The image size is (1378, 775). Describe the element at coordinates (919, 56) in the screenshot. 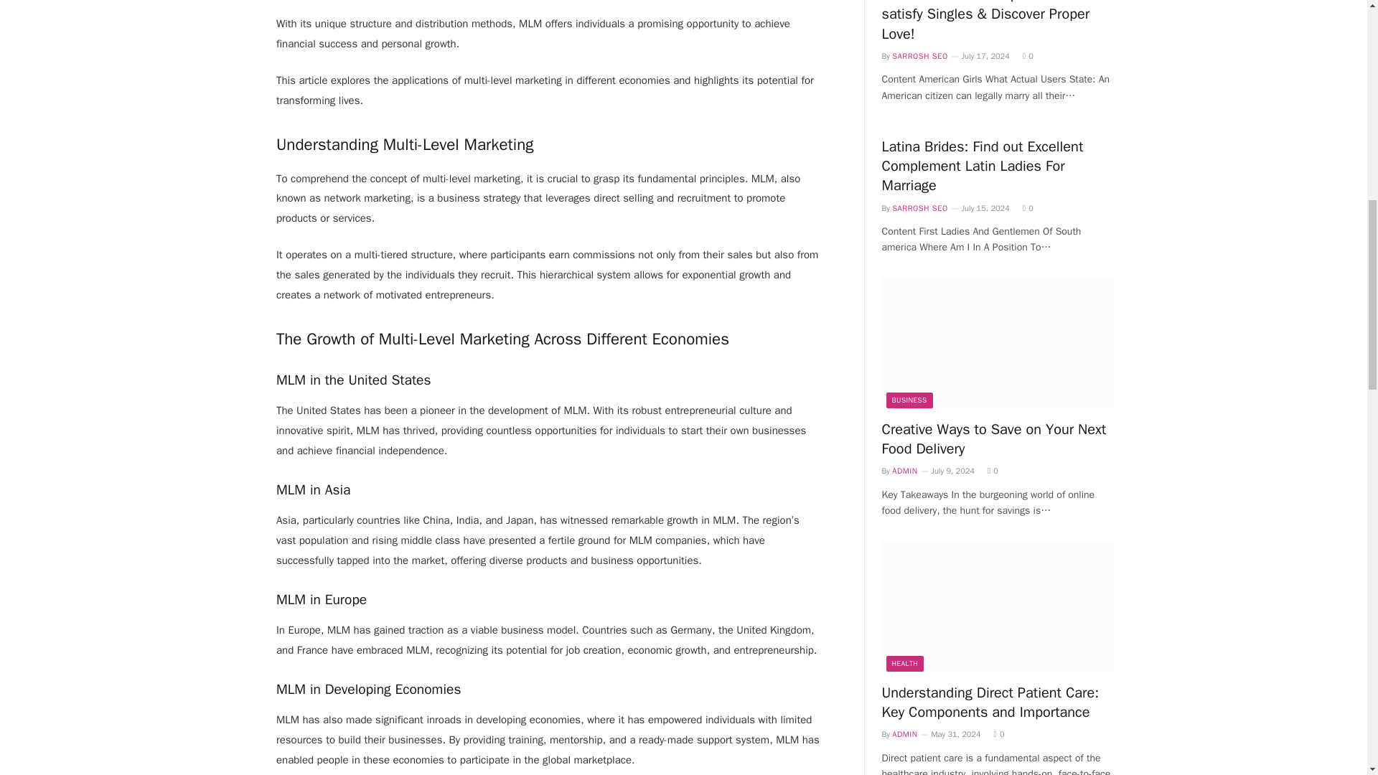

I see `Posts by Sarrosh Seo` at that location.